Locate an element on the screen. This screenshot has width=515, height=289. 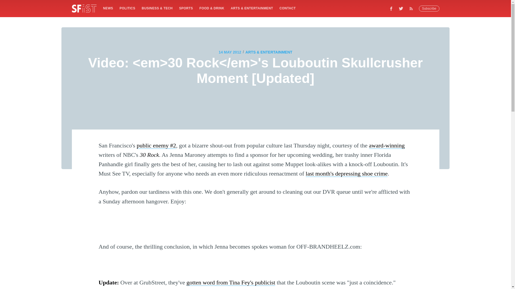
award-winning is located at coordinates (387, 146).